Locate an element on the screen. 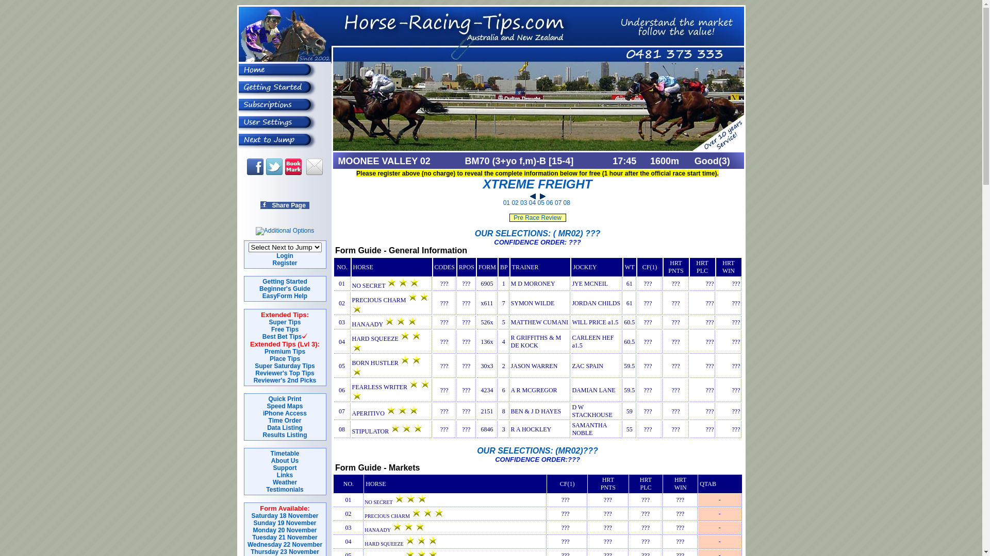 The width and height of the screenshot is (990, 556). Support is located at coordinates (285, 468).